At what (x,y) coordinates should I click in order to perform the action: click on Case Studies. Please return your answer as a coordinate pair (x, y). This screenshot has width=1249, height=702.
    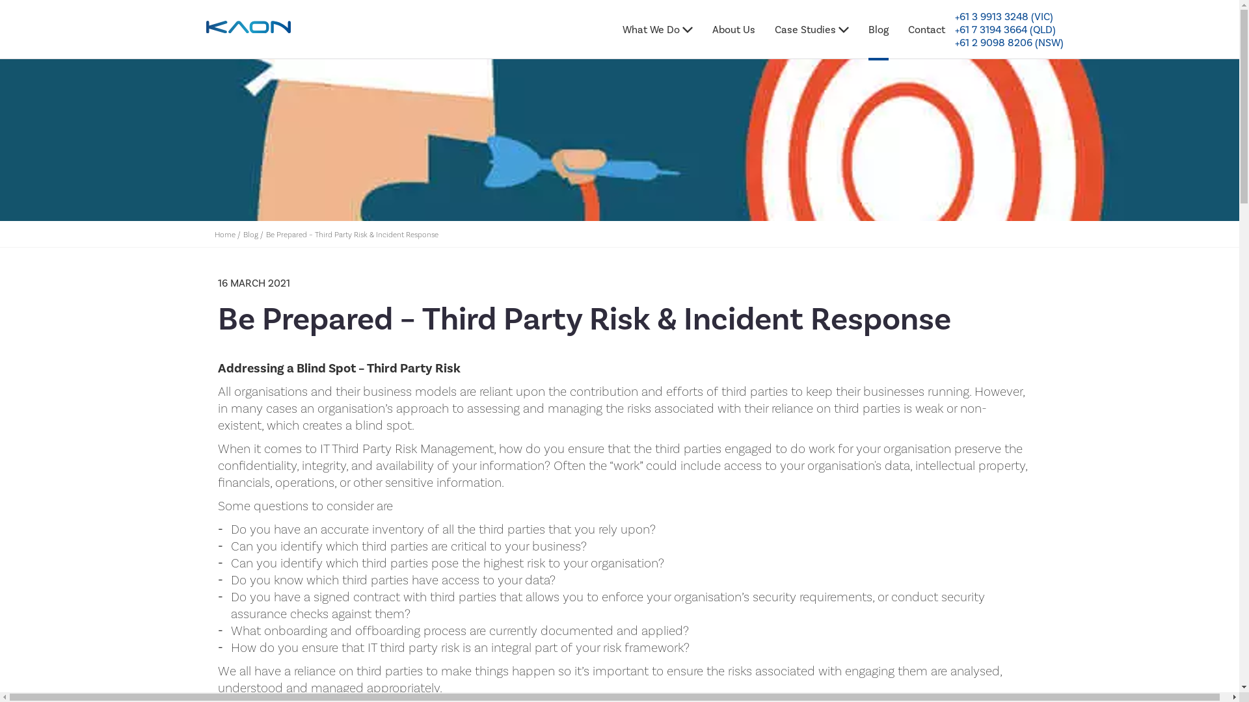
    Looking at the image, I should click on (812, 43).